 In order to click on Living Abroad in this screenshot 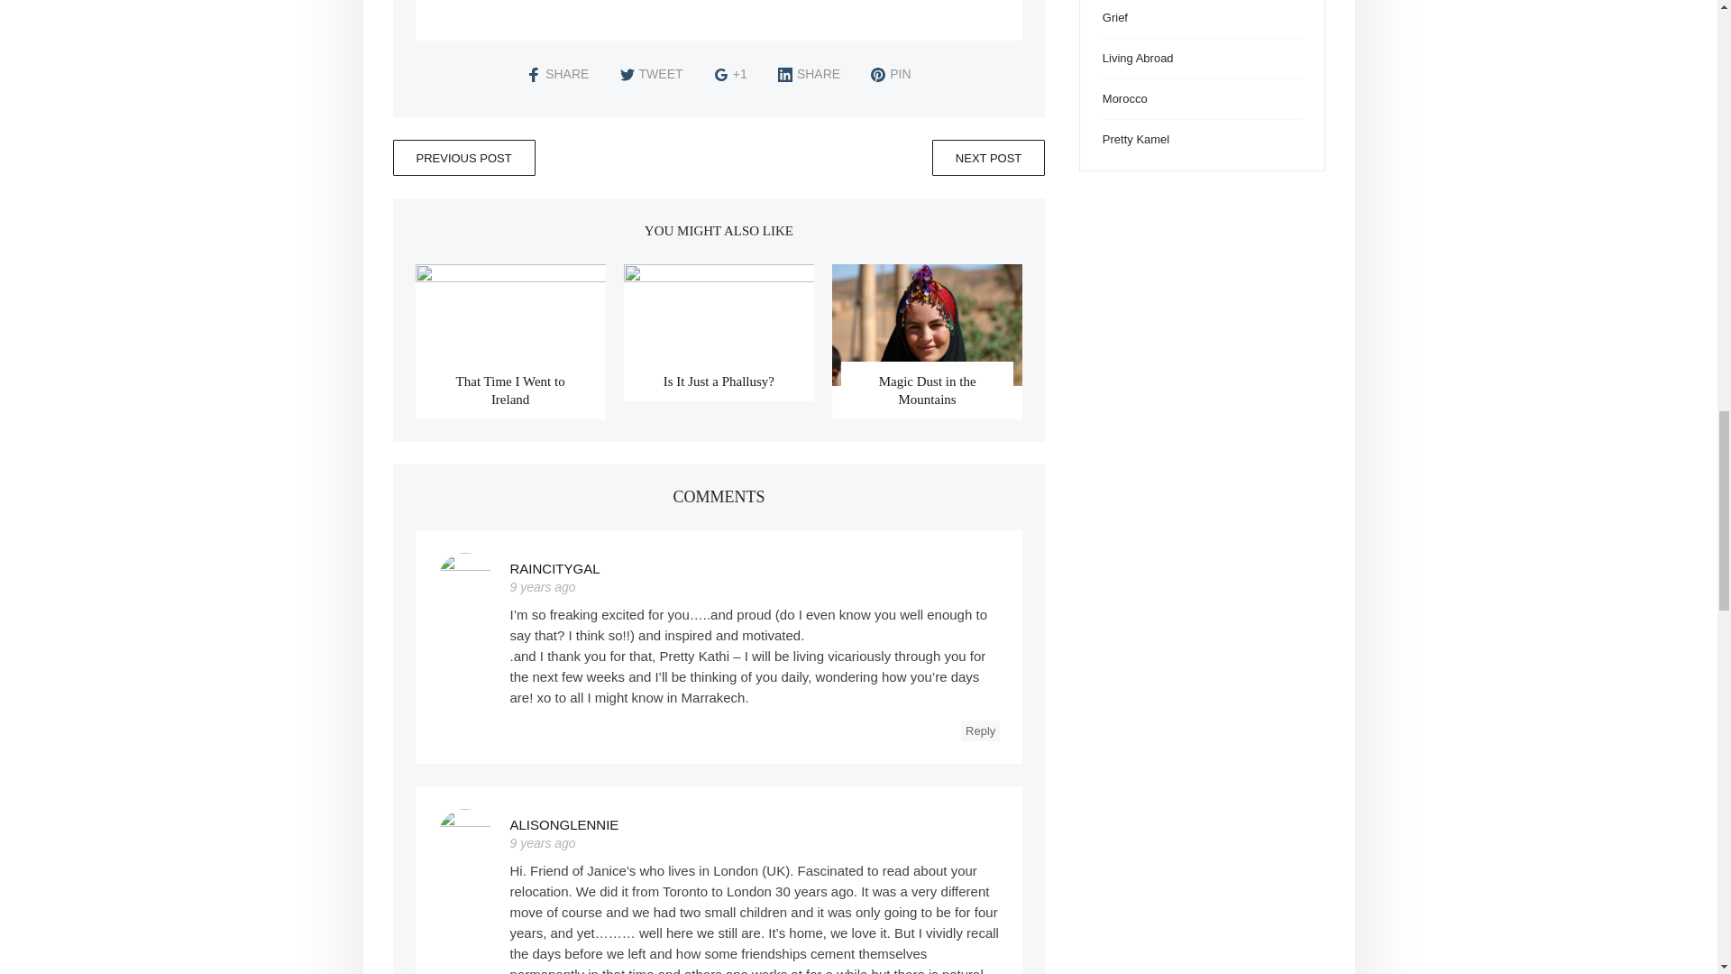, I will do `click(1138, 58)`.